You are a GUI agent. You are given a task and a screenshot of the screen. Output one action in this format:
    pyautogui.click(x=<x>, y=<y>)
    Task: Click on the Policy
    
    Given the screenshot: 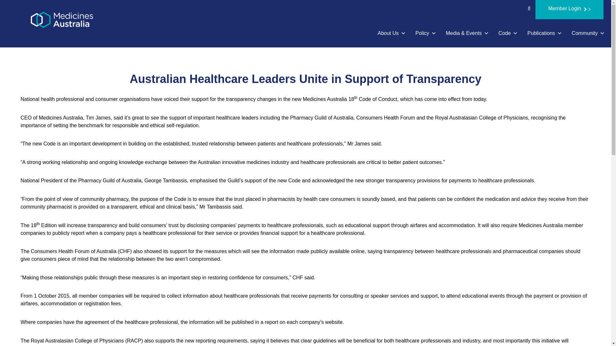 What is the action you would take?
    pyautogui.click(x=426, y=33)
    